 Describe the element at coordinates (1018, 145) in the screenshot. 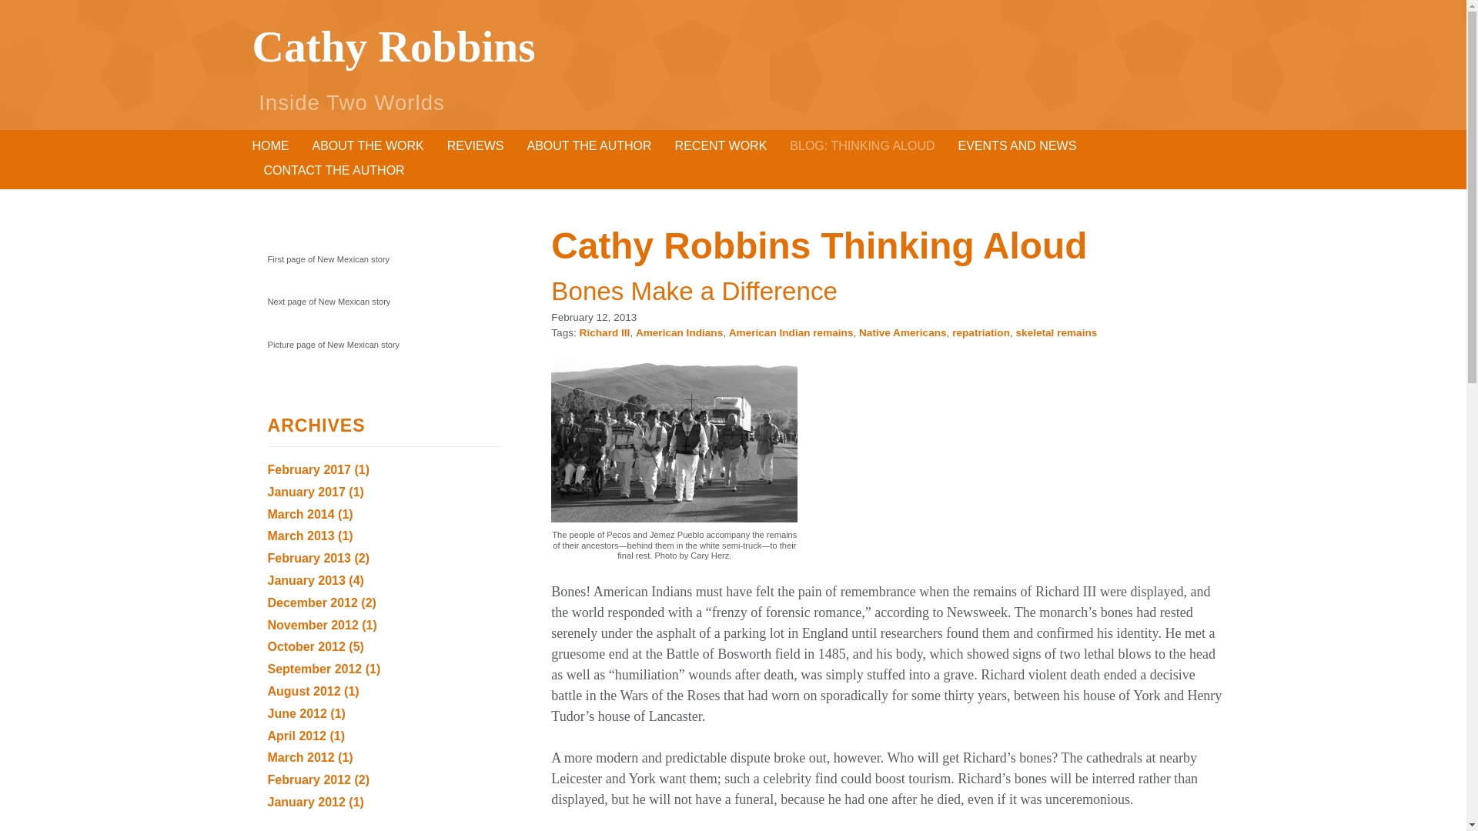

I see `EVENTS AND NEWS` at that location.